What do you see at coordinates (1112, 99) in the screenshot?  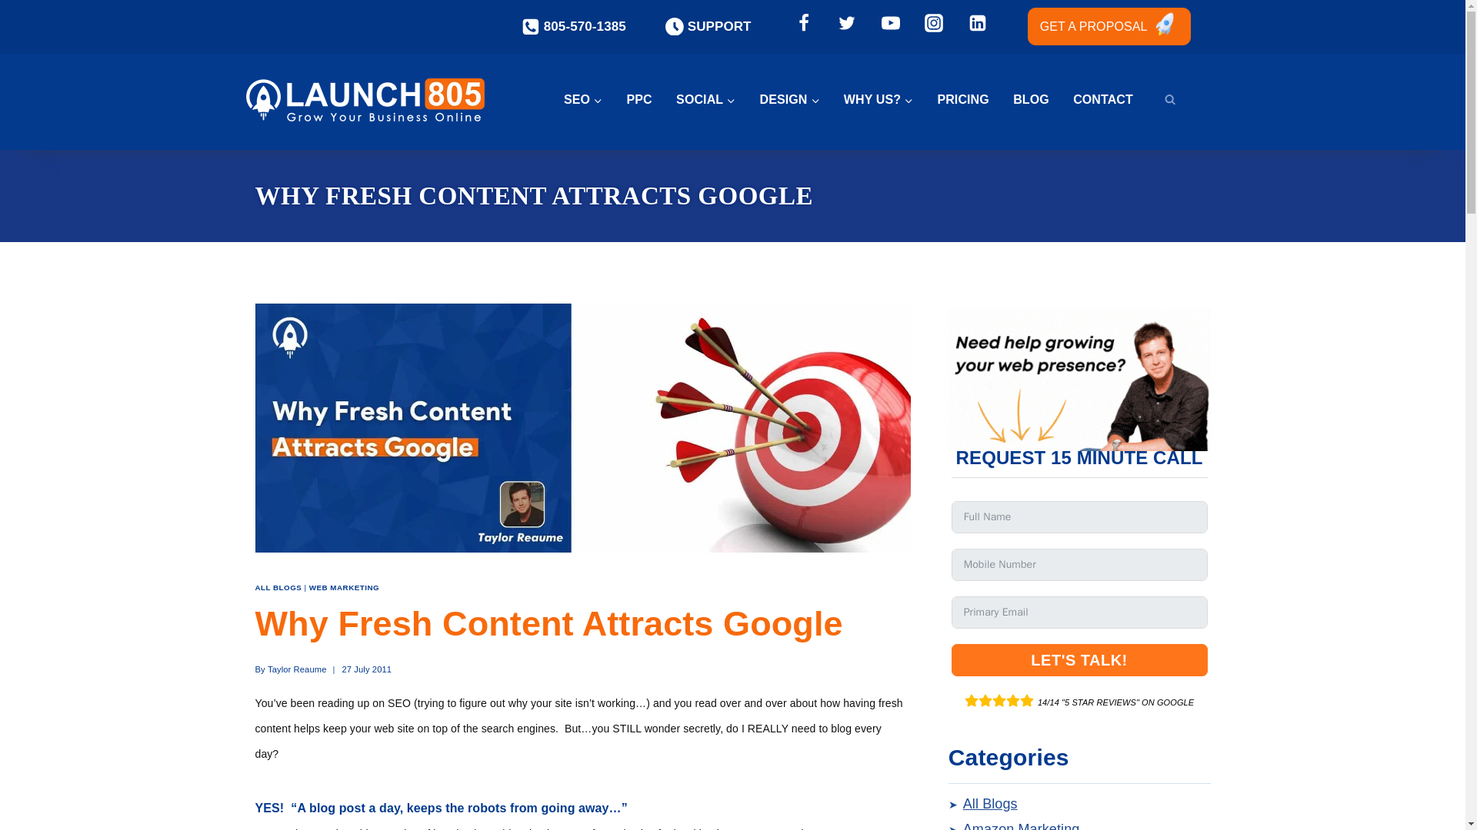 I see `CONTACT` at bounding box center [1112, 99].